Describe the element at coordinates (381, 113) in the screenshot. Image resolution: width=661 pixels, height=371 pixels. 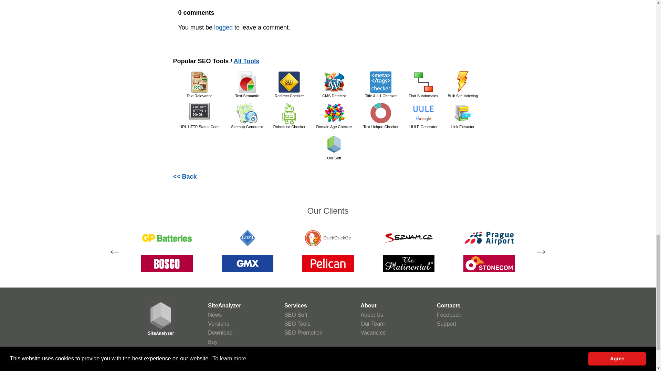
I see `Text Unique Checker` at that location.